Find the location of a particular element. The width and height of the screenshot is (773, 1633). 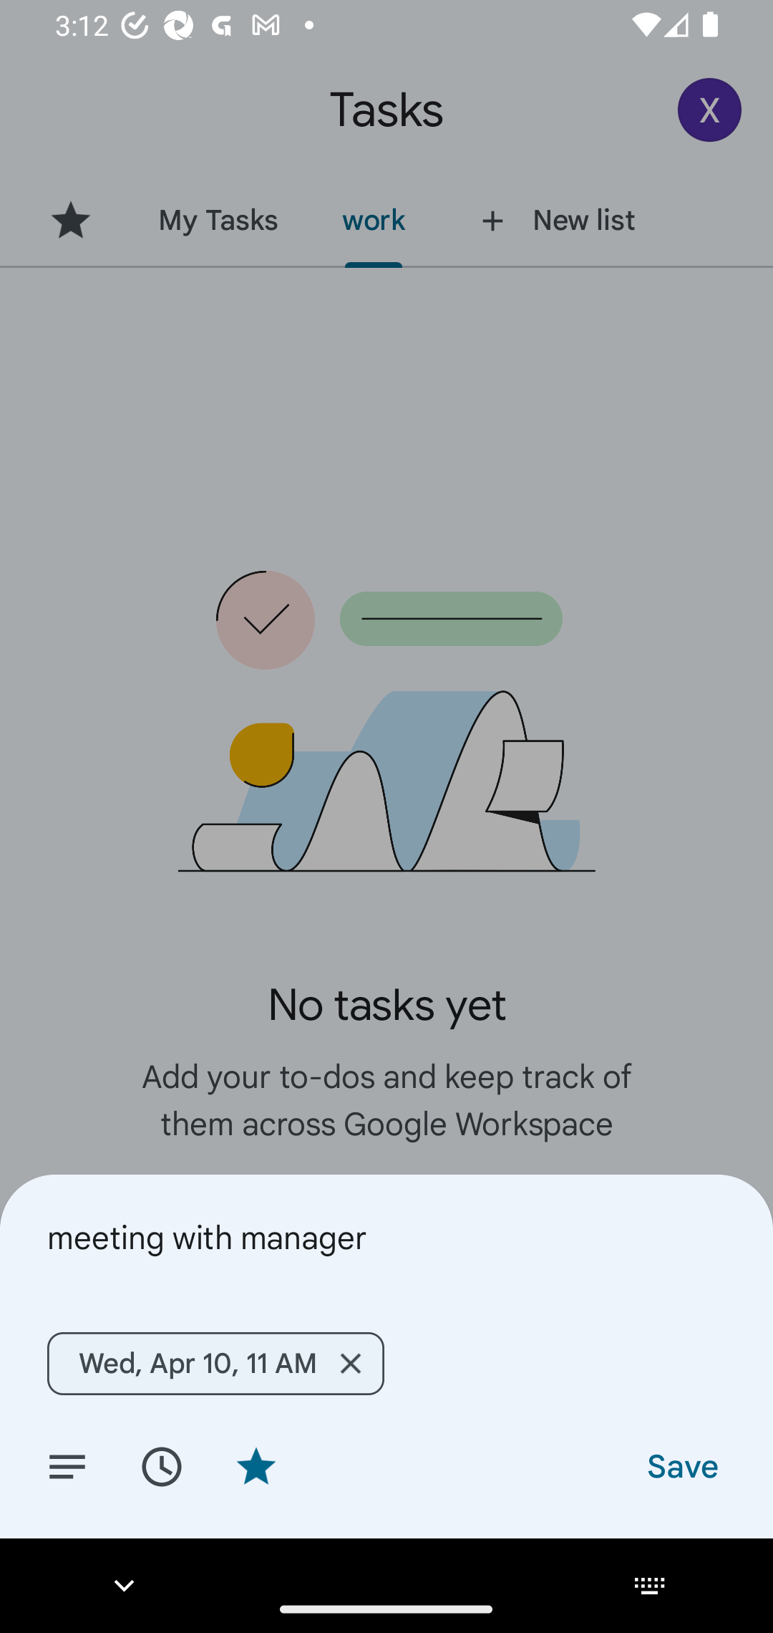

meeting with manager is located at coordinates (386, 1238).